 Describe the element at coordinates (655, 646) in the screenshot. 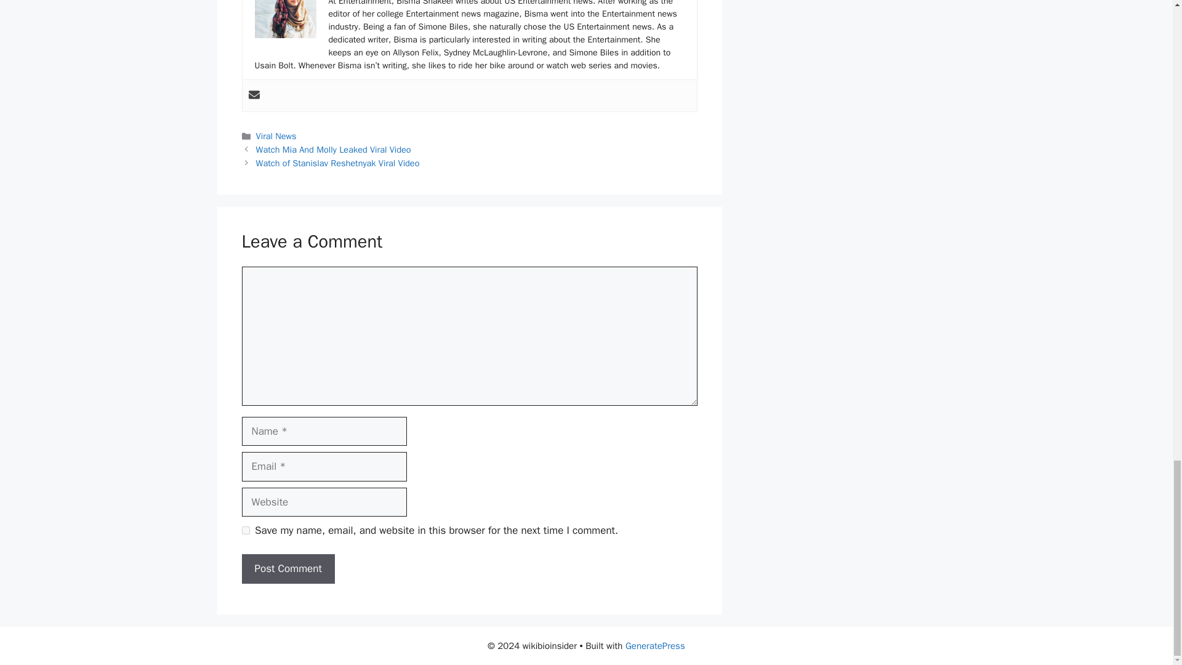

I see `GeneratePress` at that location.